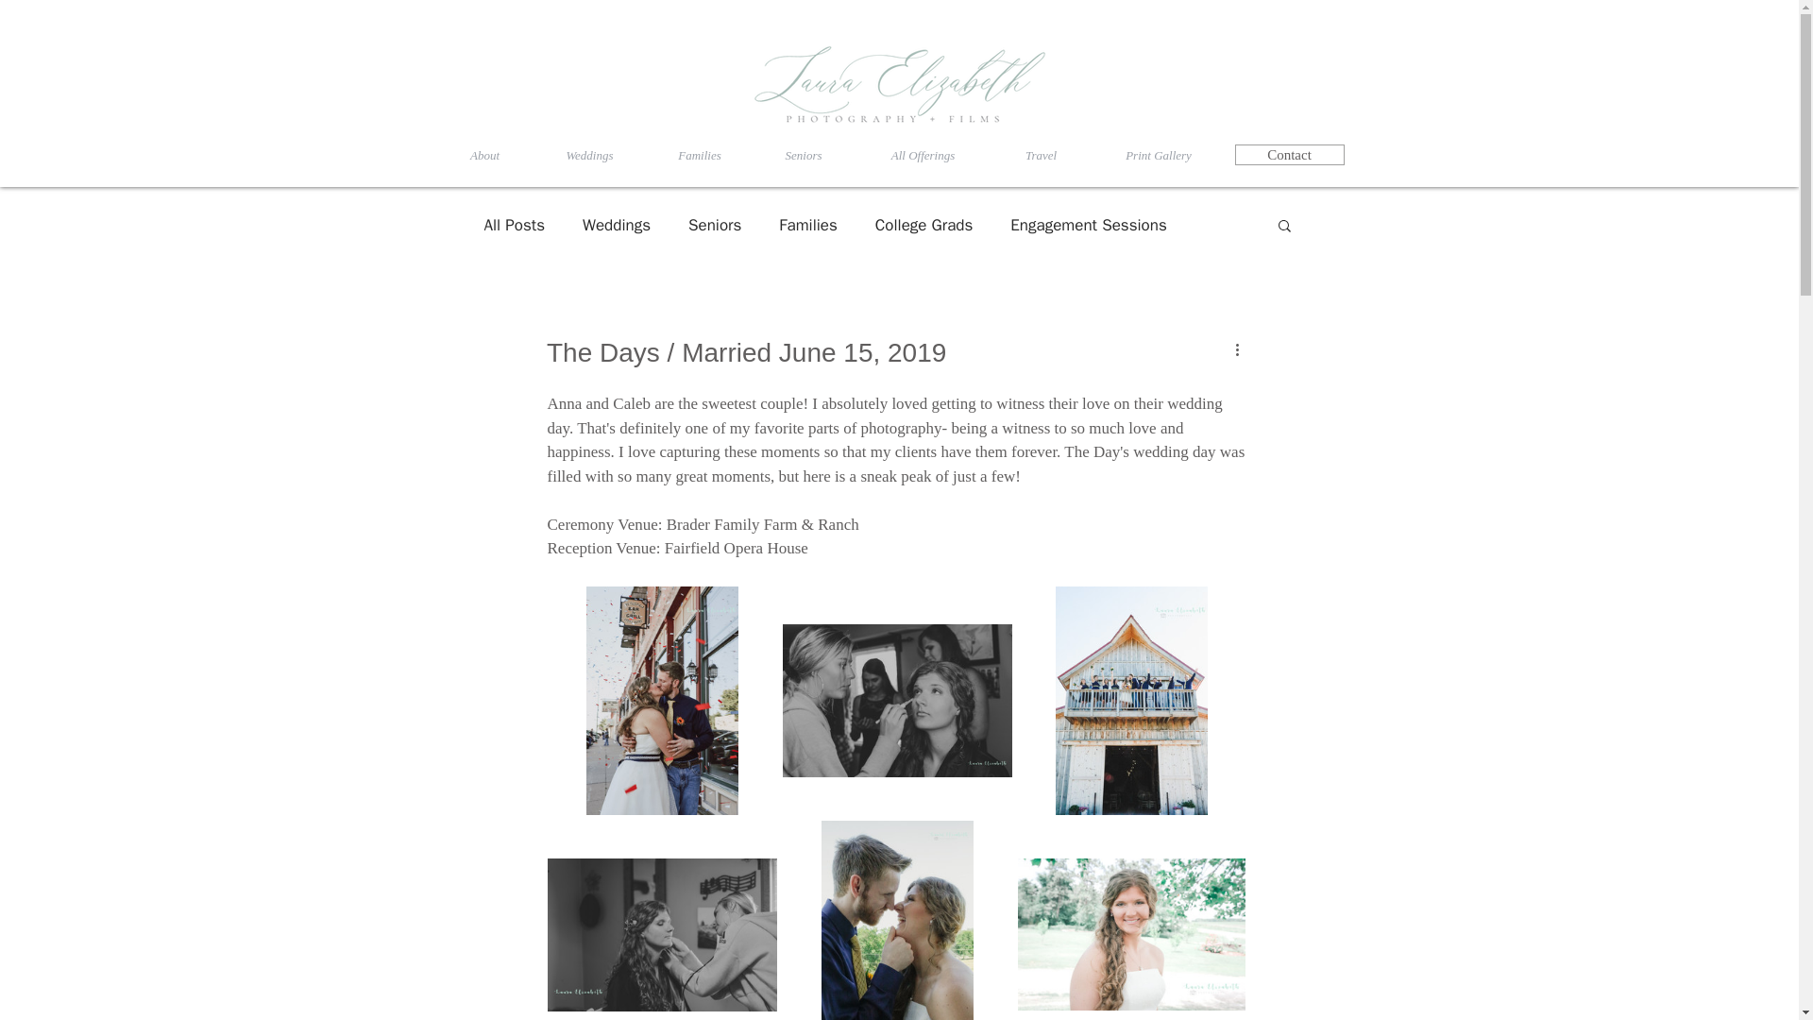 The image size is (1813, 1020). What do you see at coordinates (1158, 155) in the screenshot?
I see `Print Gallery` at bounding box center [1158, 155].